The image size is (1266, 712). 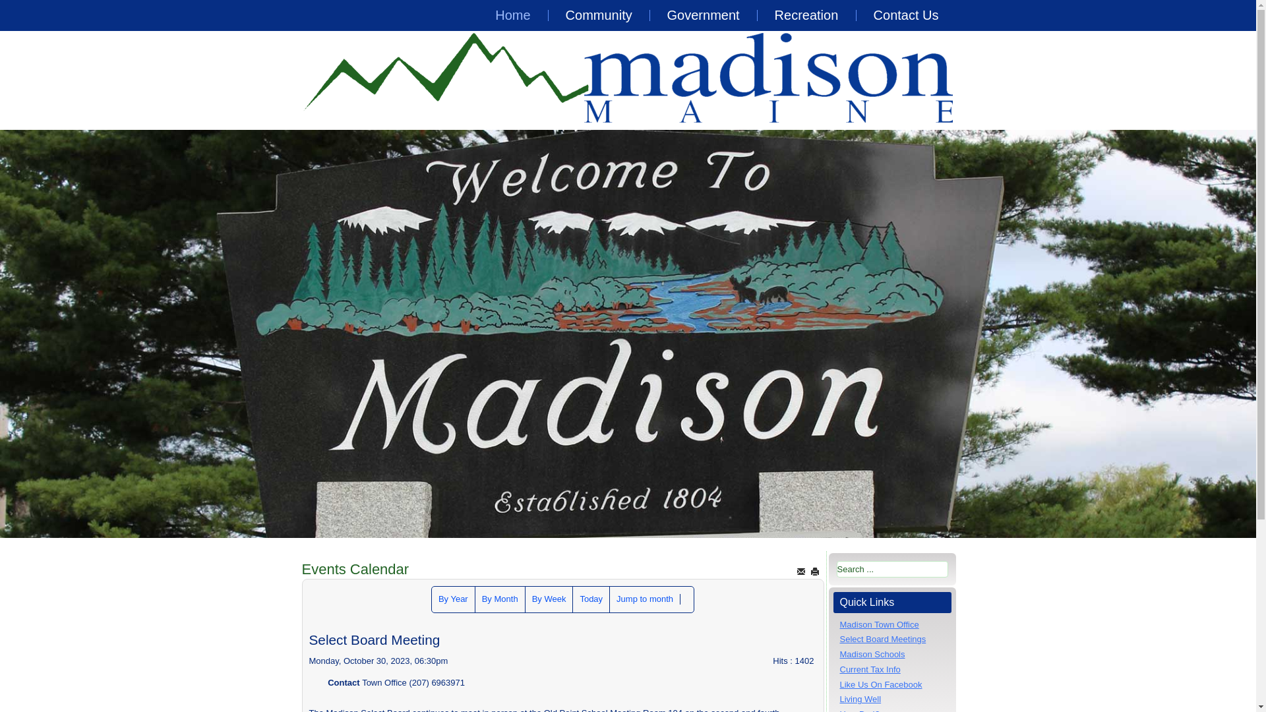 What do you see at coordinates (453, 599) in the screenshot?
I see `By Year` at bounding box center [453, 599].